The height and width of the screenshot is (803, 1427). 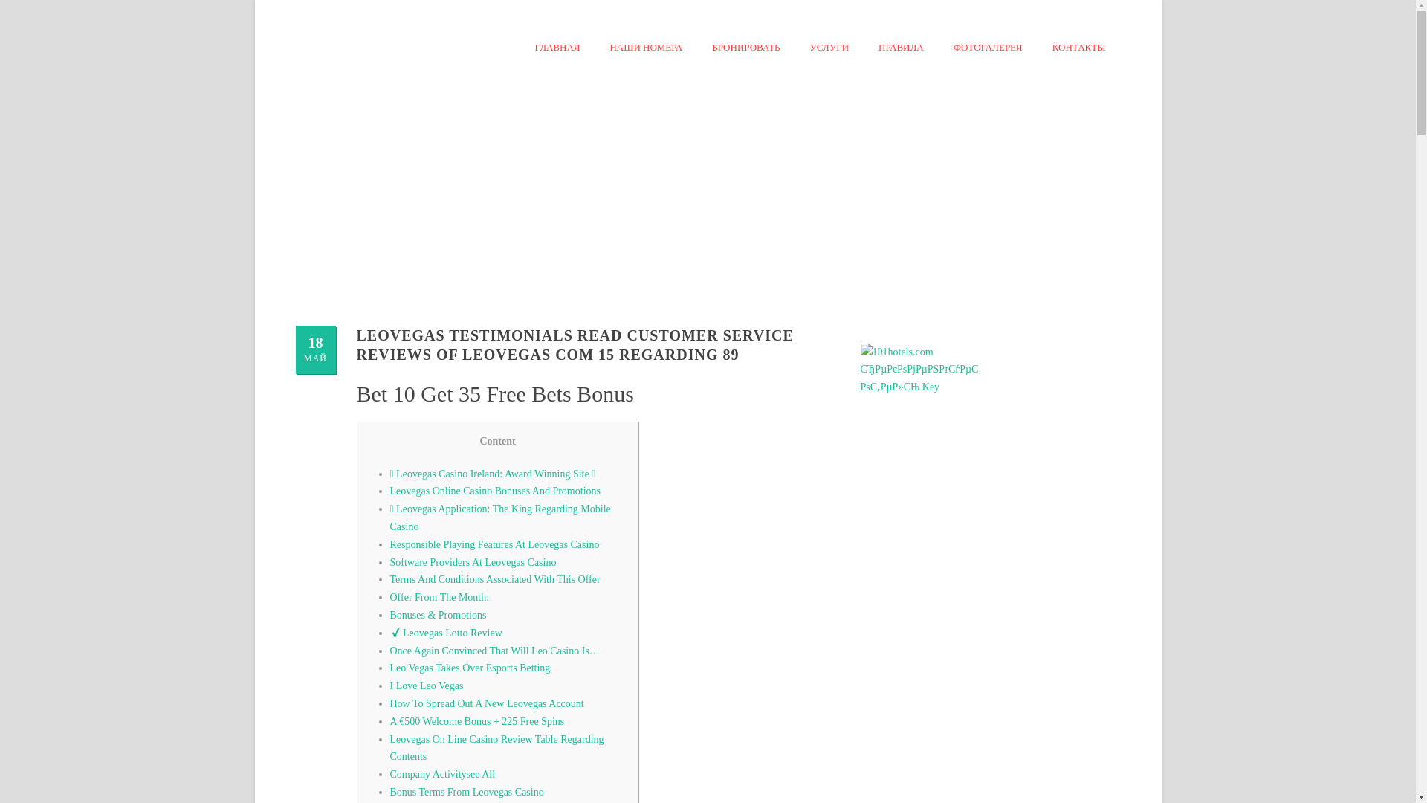 I want to click on Offer From The Month:, so click(x=439, y=597).